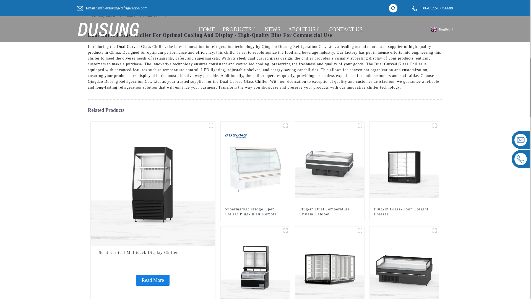  What do you see at coordinates (153, 252) in the screenshot?
I see `Semi-vertical Multideck Display Chiller` at bounding box center [153, 252].